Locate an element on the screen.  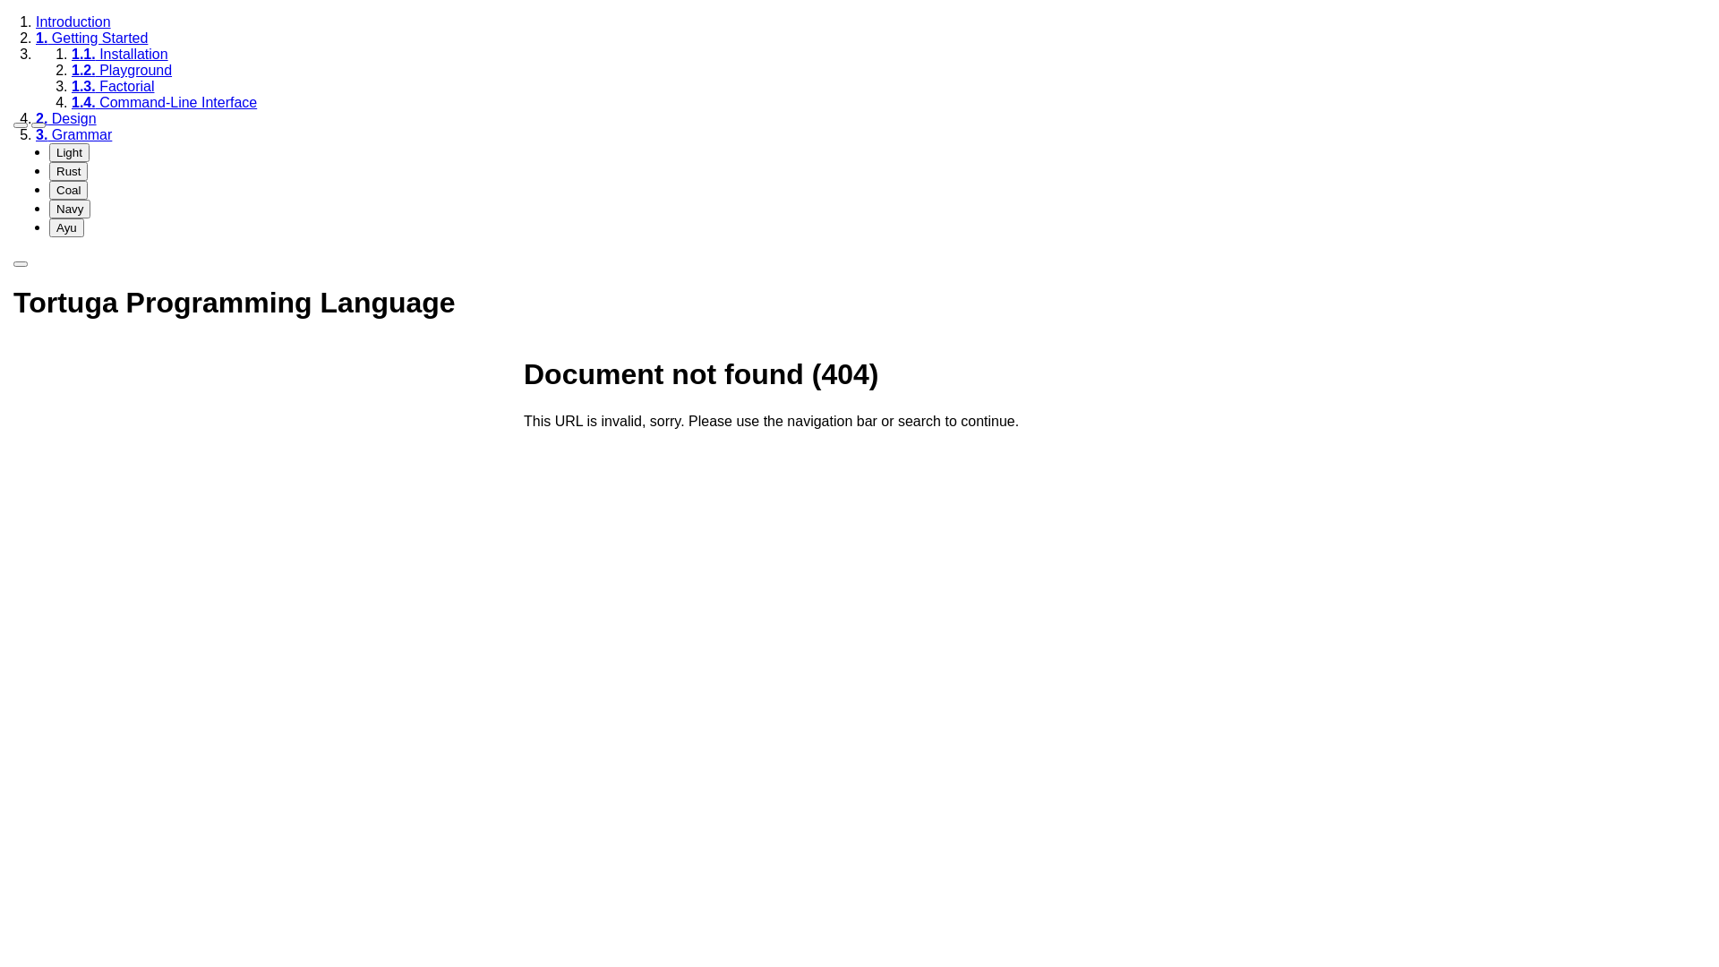
1.3. Factorial is located at coordinates (113, 86).